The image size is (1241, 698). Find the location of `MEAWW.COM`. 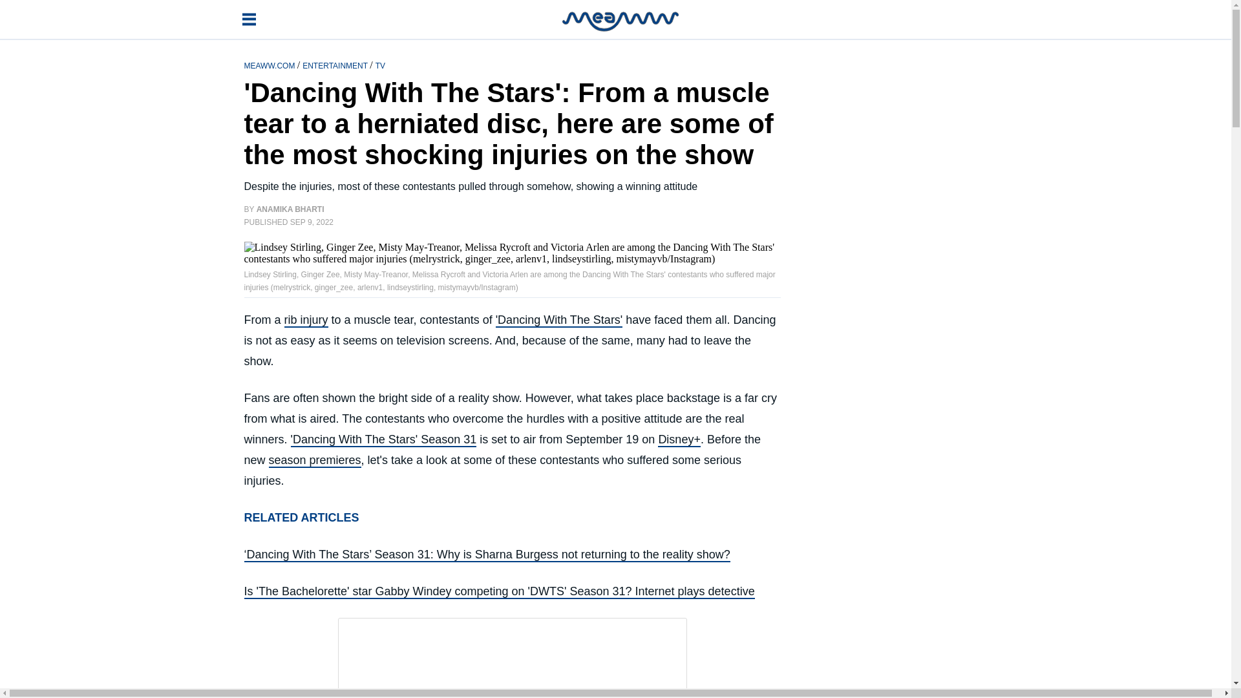

MEAWW.COM is located at coordinates (271, 65).